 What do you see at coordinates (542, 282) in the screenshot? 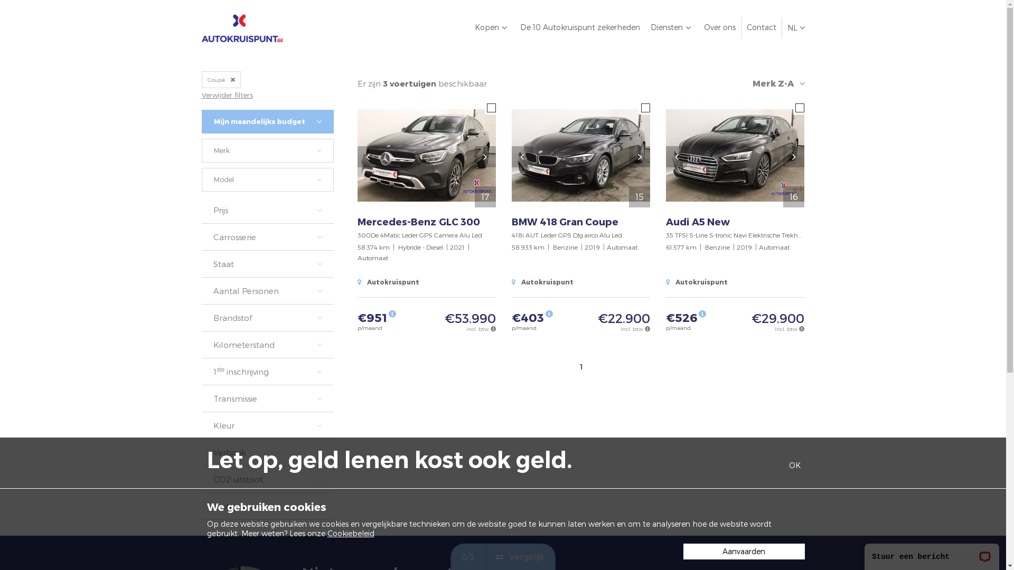
I see ` Autokruispunt` at bounding box center [542, 282].